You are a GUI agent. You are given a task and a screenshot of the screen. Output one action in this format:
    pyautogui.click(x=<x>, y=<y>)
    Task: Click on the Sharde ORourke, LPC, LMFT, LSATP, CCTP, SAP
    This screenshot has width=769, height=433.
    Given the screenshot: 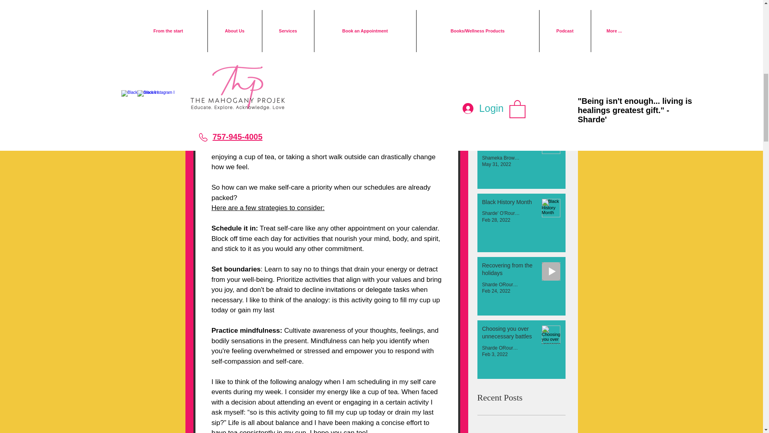 What is the action you would take?
    pyautogui.click(x=501, y=285)
    